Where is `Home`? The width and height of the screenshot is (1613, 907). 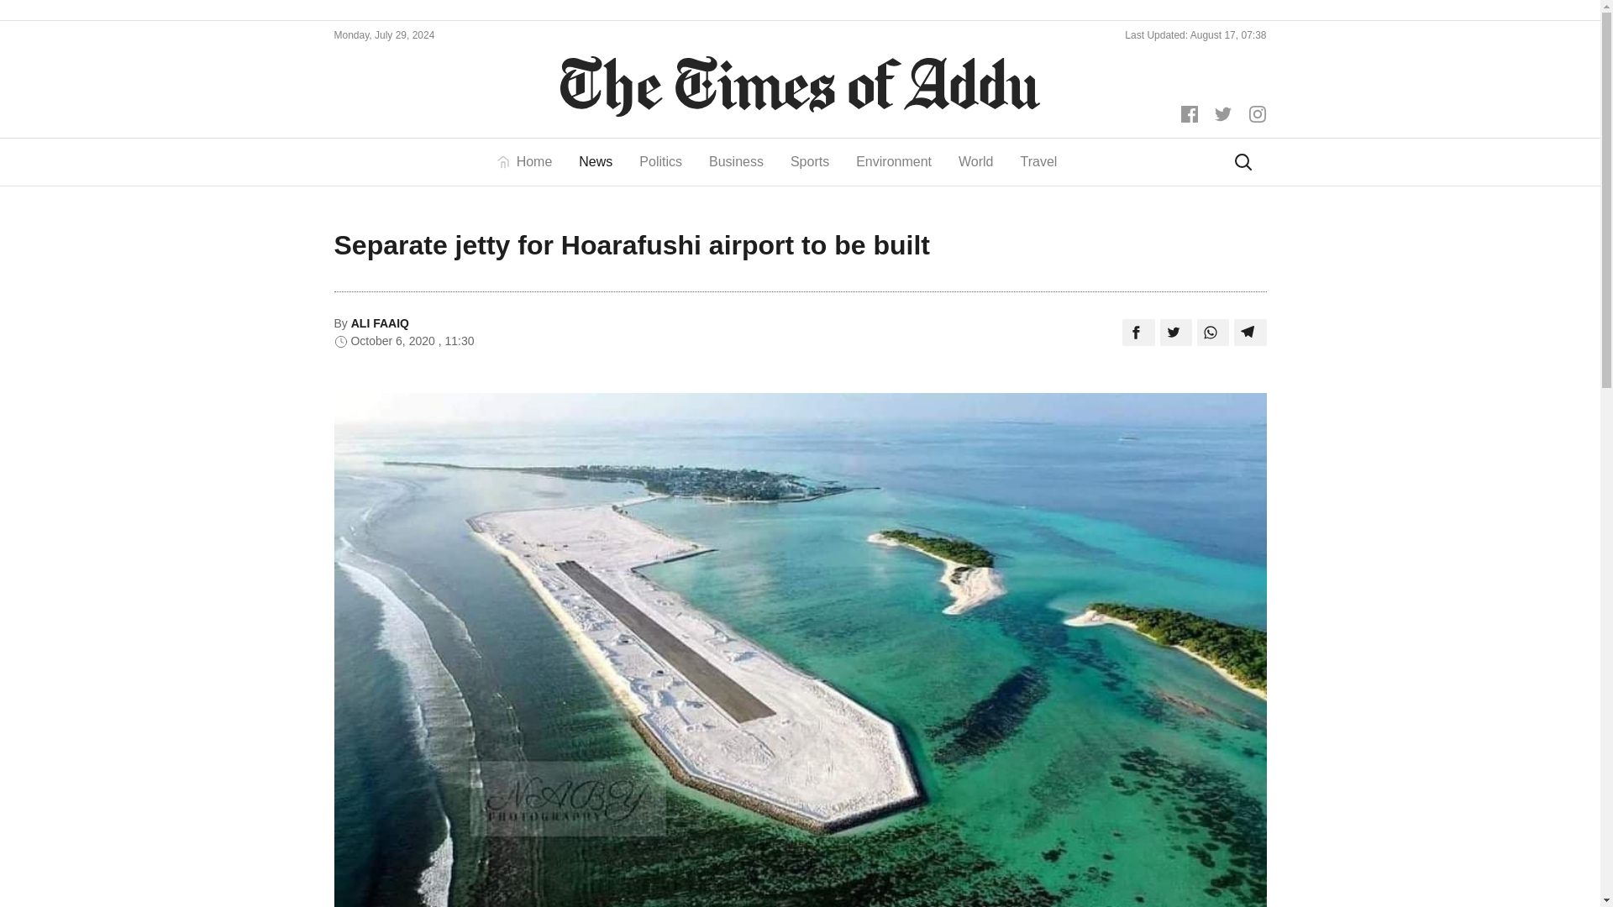 Home is located at coordinates (531, 161).